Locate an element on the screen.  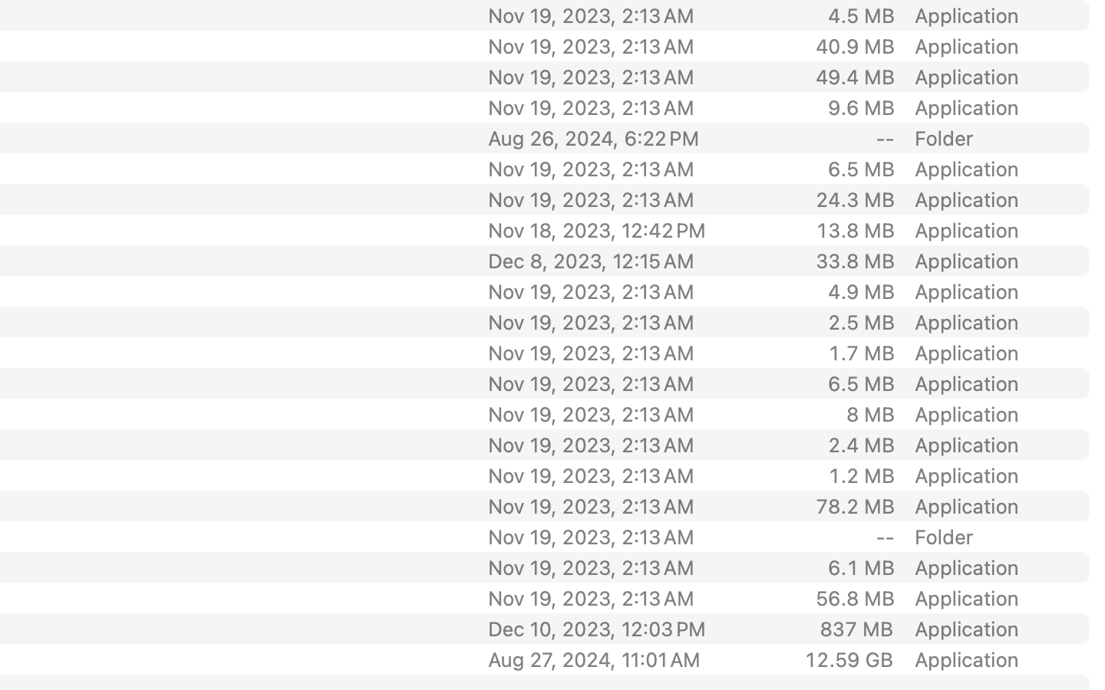
78.2 MB is located at coordinates (855, 506).